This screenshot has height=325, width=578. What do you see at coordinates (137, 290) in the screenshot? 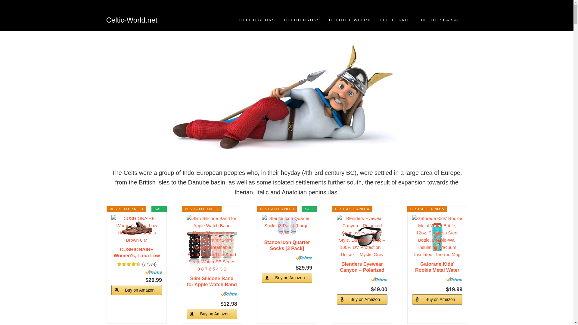
I see `Buy on Amazon` at bounding box center [137, 290].